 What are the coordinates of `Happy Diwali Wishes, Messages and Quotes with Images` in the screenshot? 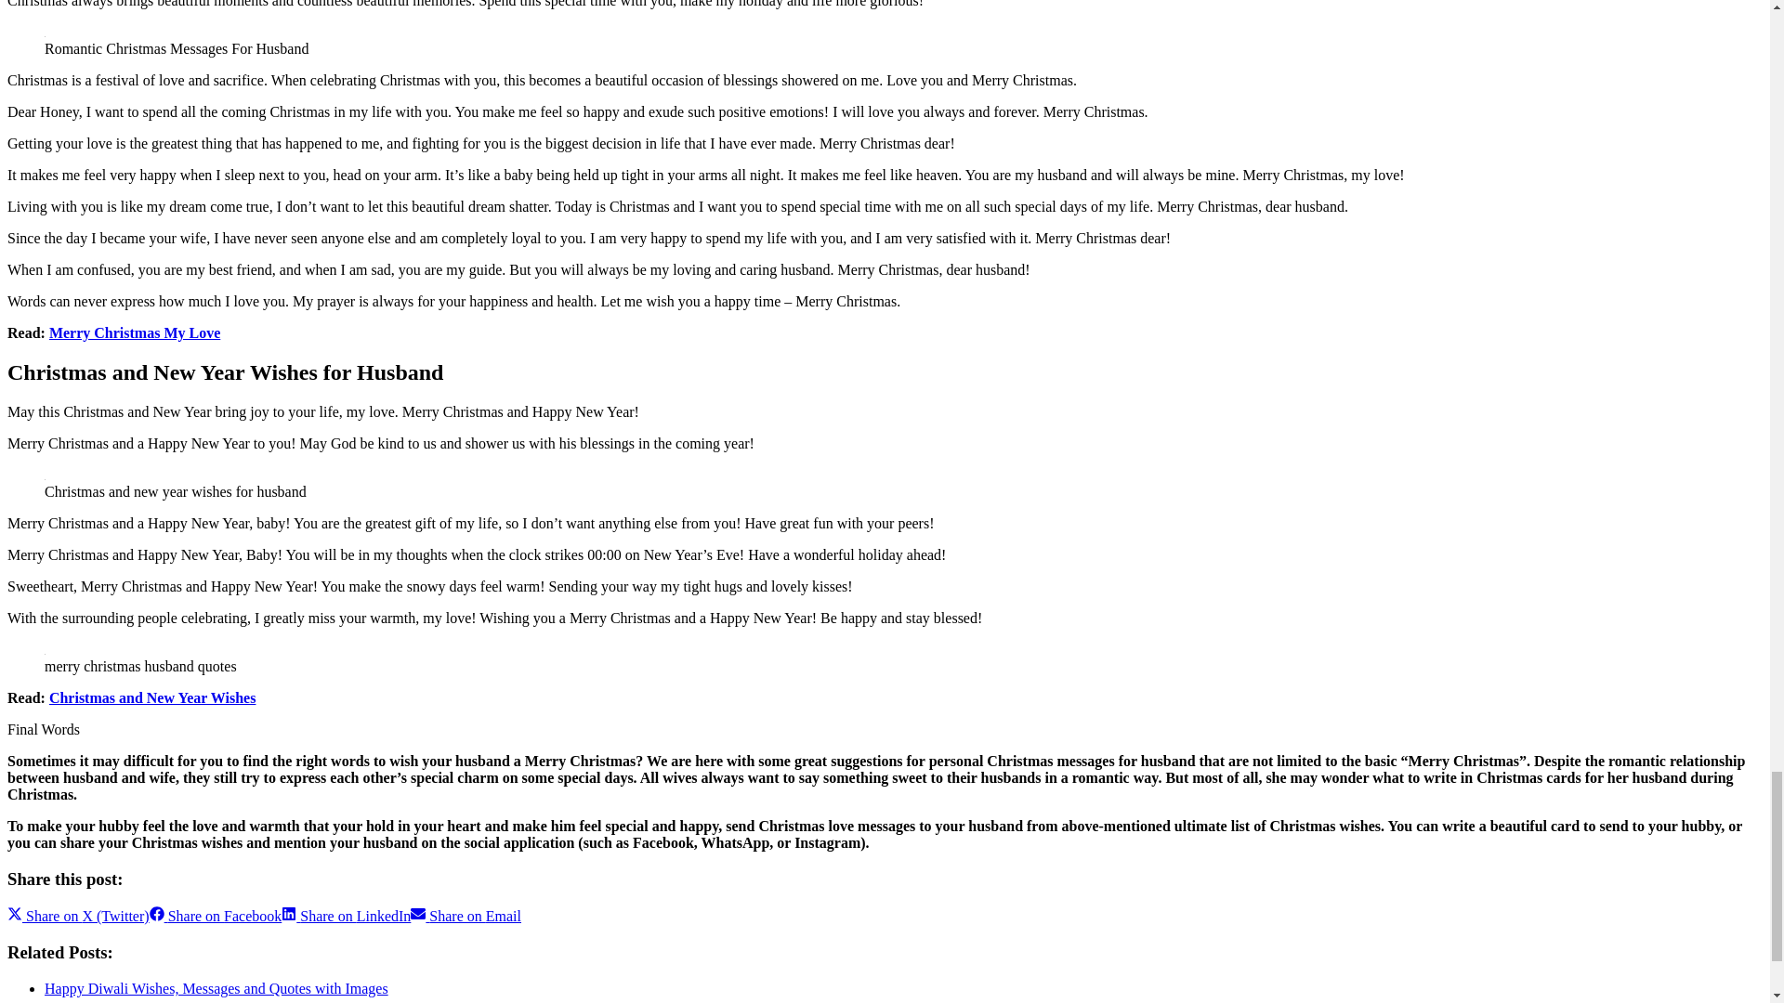 It's located at (216, 988).